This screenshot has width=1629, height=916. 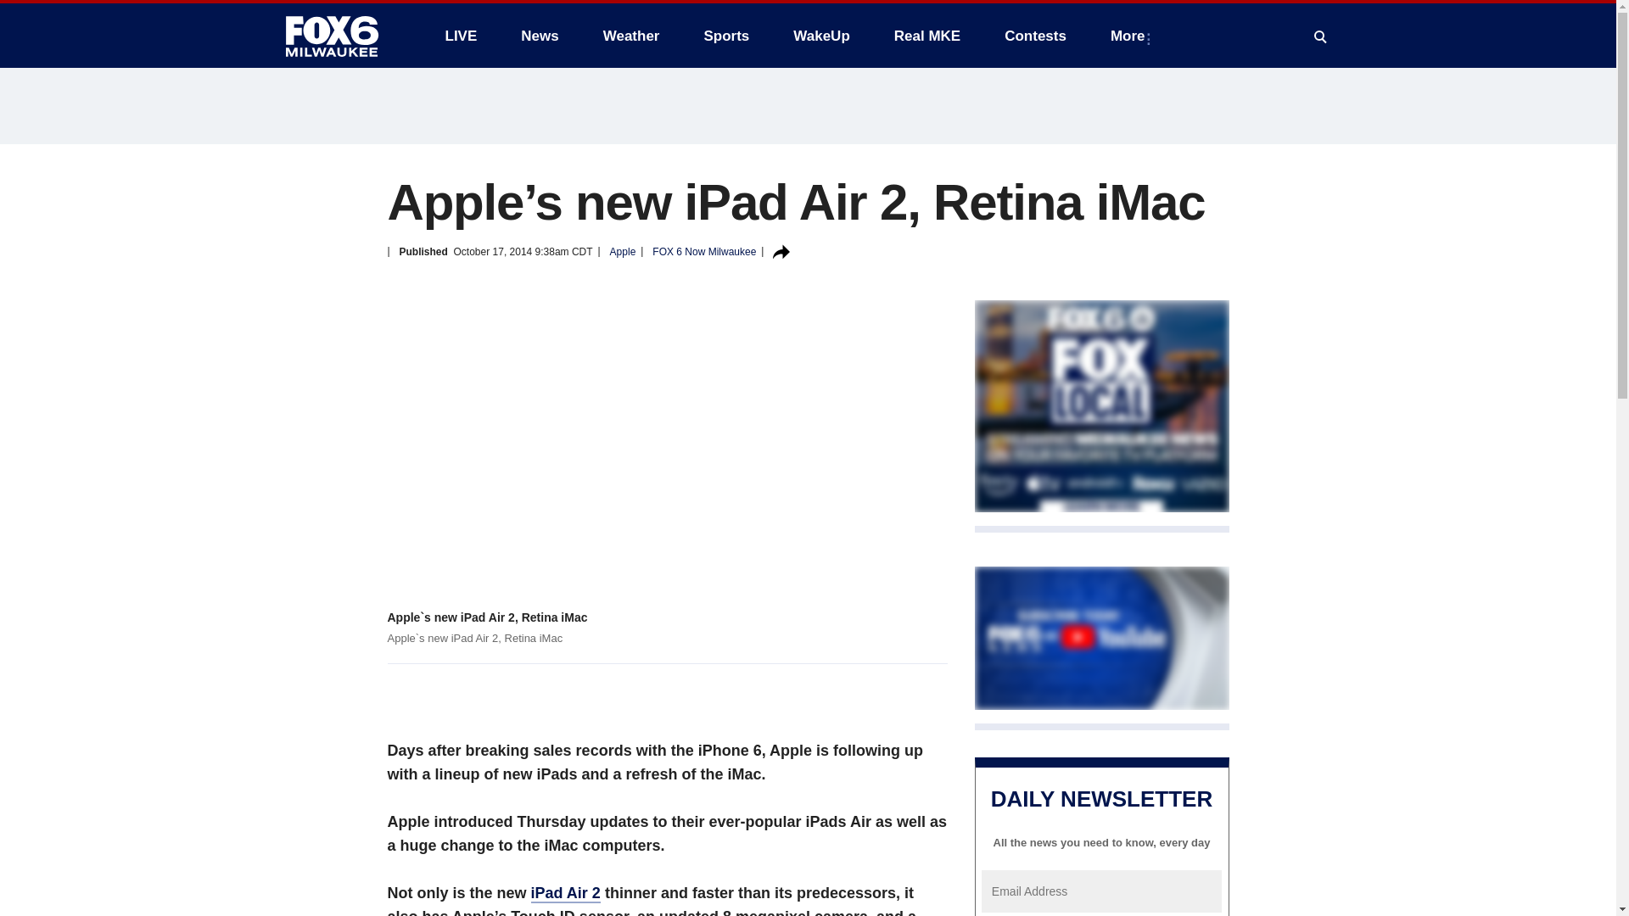 I want to click on Real MKE, so click(x=927, y=36).